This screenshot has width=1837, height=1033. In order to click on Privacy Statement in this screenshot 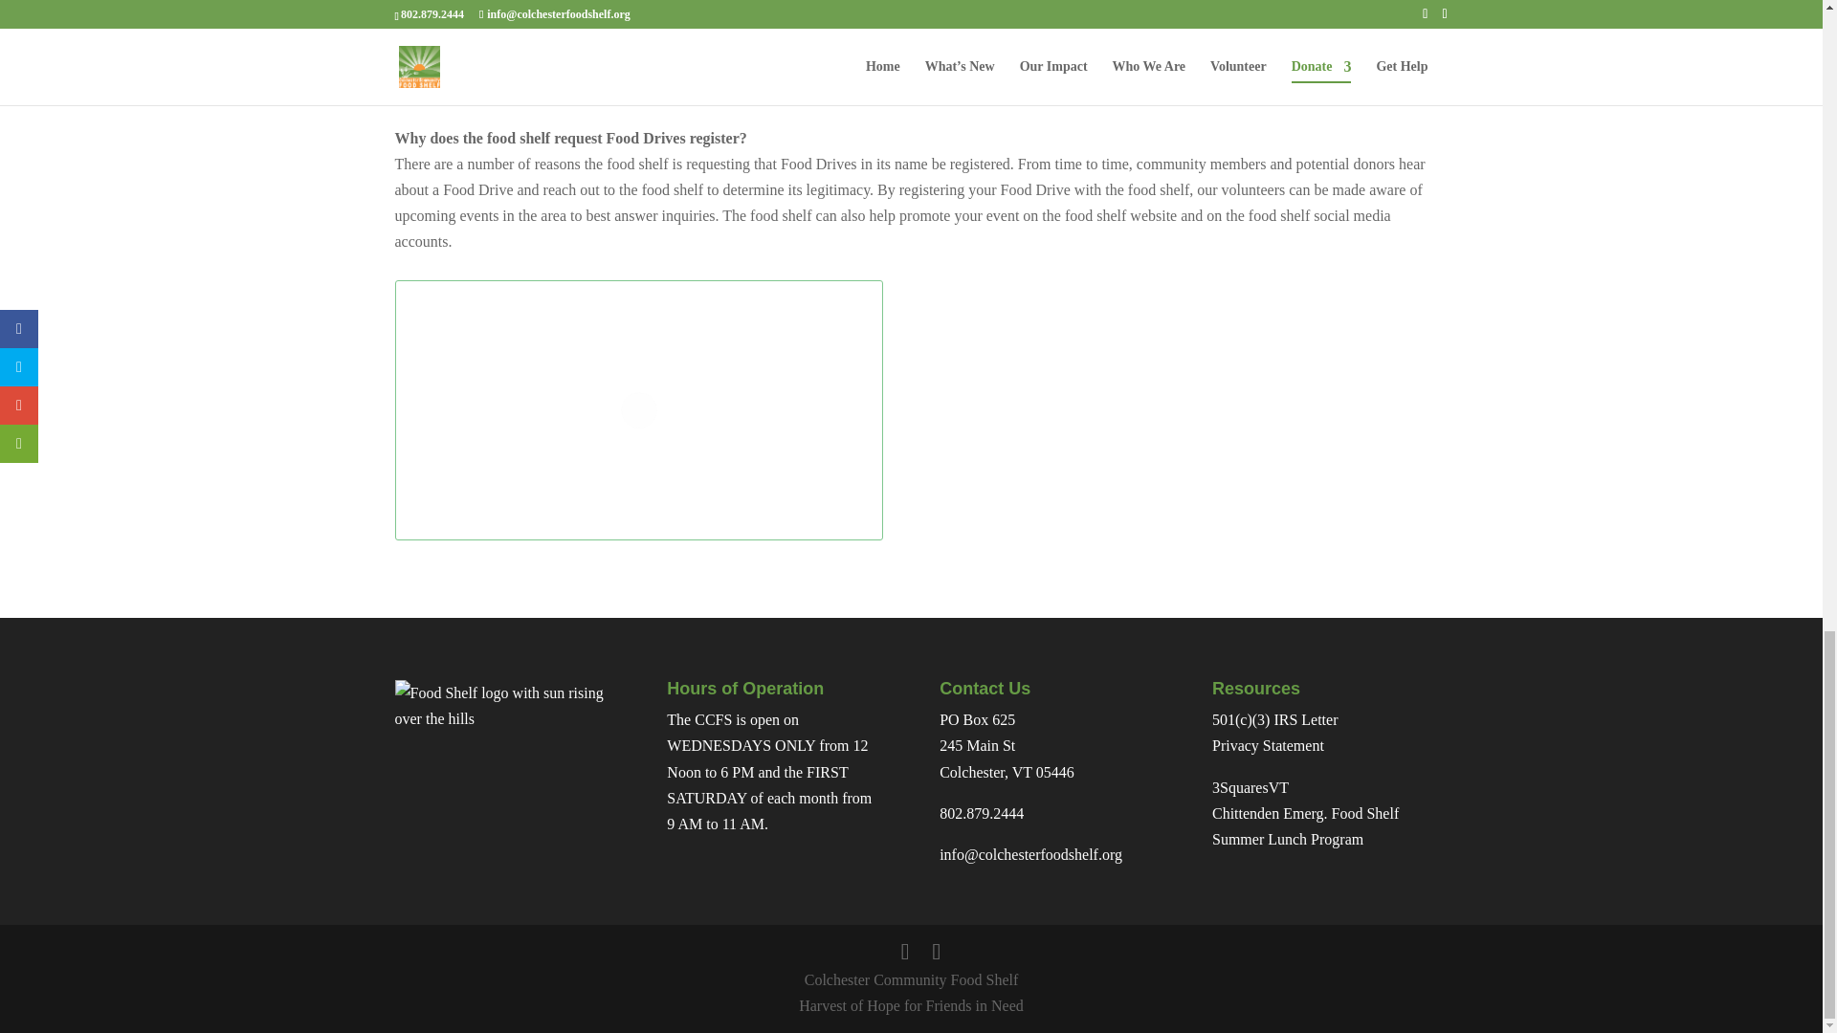, I will do `click(1269, 746)`.